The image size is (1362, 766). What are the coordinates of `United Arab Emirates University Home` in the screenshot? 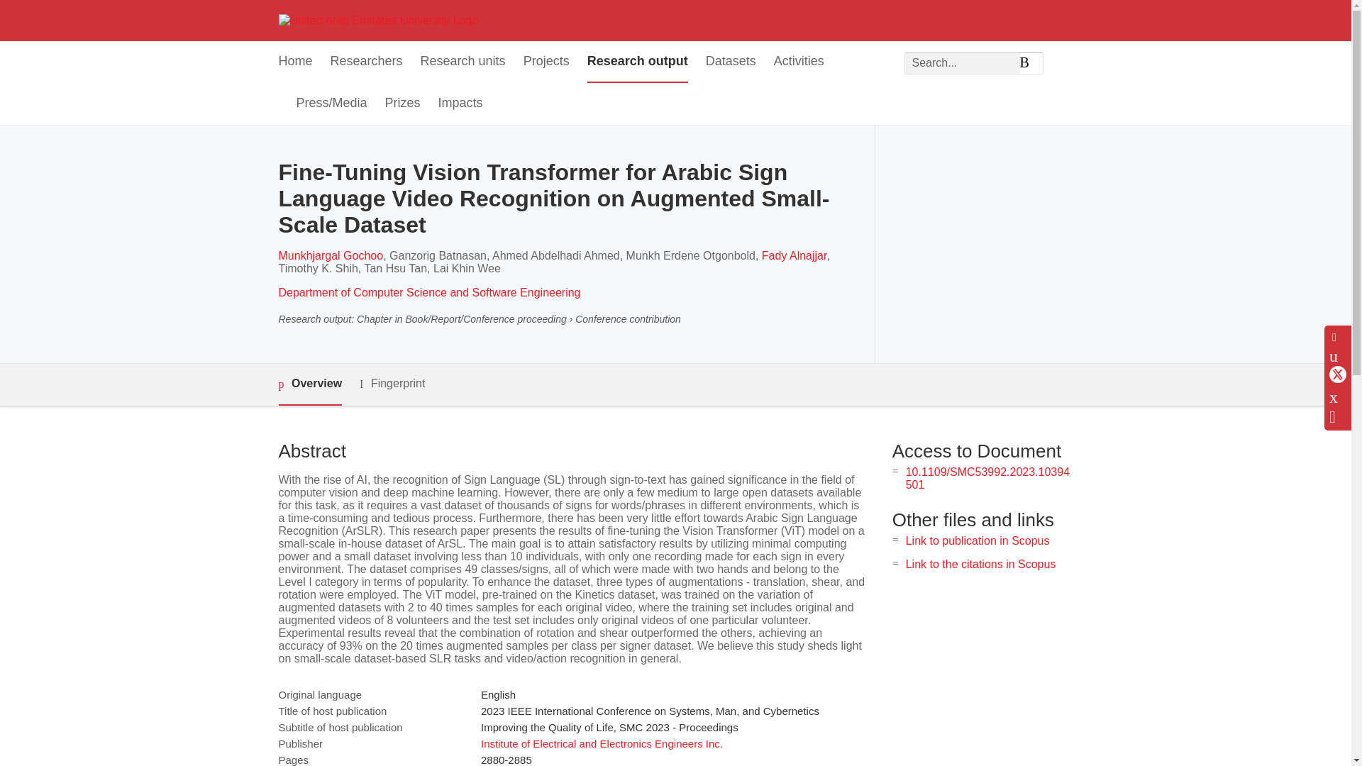 It's located at (377, 20).